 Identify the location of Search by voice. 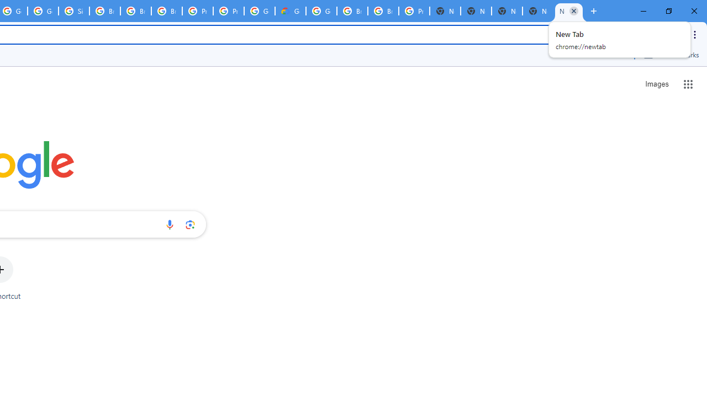
(170, 224).